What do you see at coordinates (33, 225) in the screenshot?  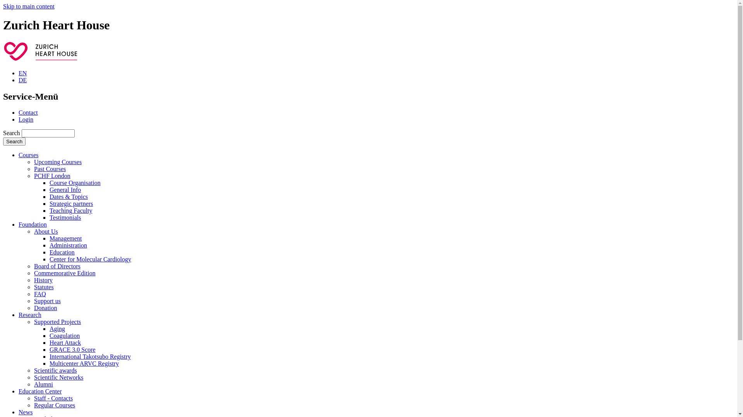 I see `Foundation` at bounding box center [33, 225].